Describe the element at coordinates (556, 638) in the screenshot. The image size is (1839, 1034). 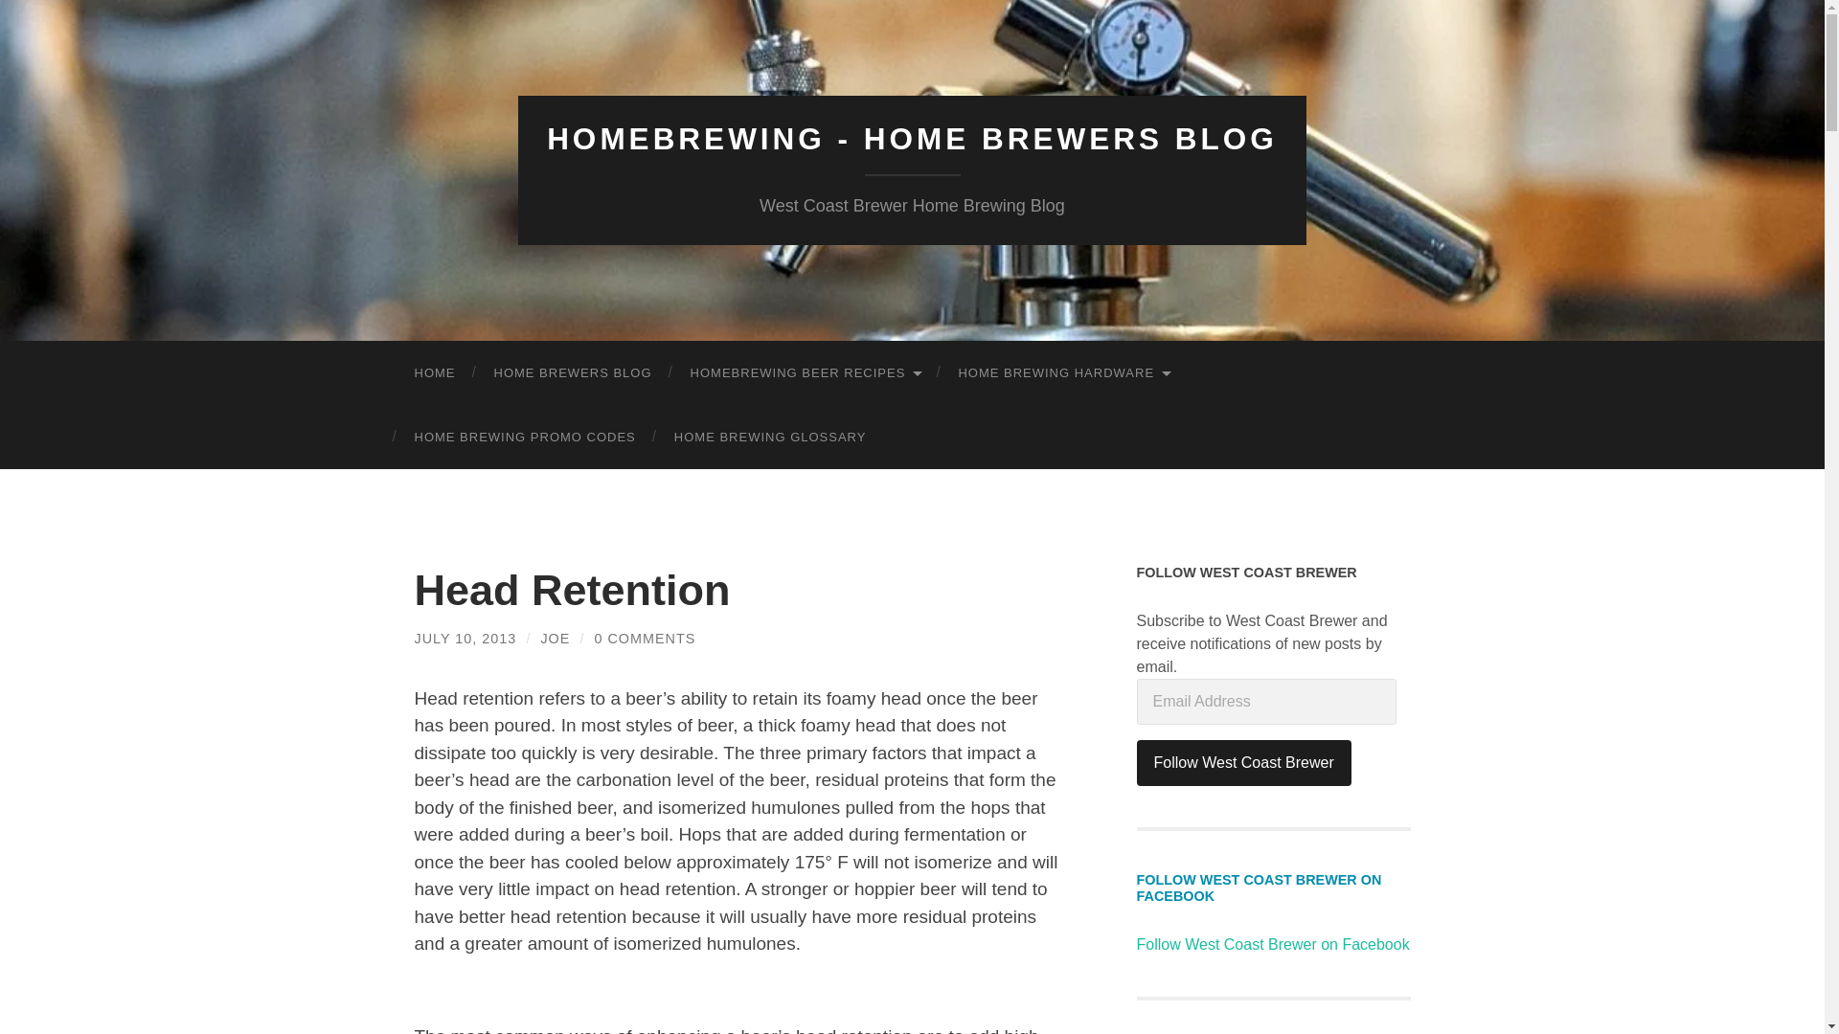
I see `Posts by Joe` at that location.